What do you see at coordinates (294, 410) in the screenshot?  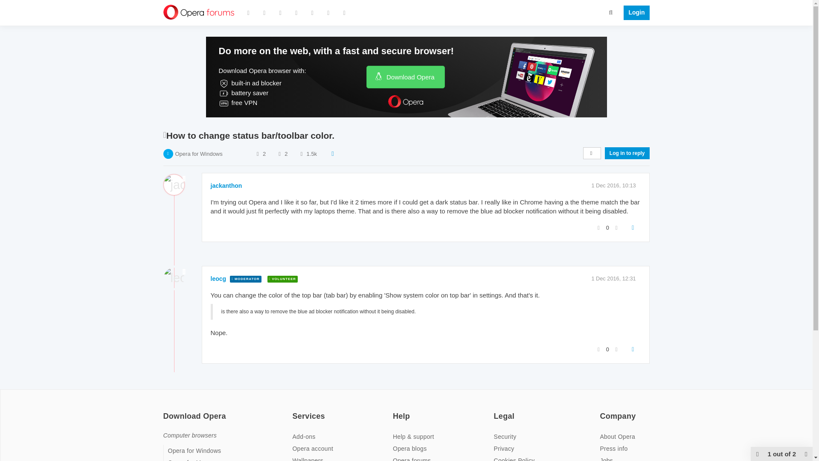 I see `on` at bounding box center [294, 410].